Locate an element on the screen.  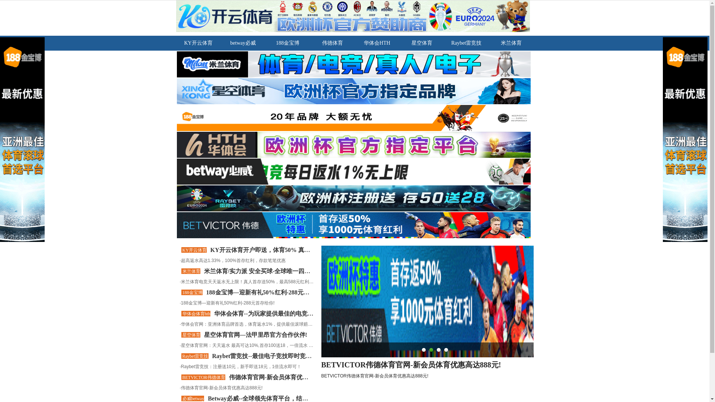
kosmo end anchors is located at coordinates (56, 201).